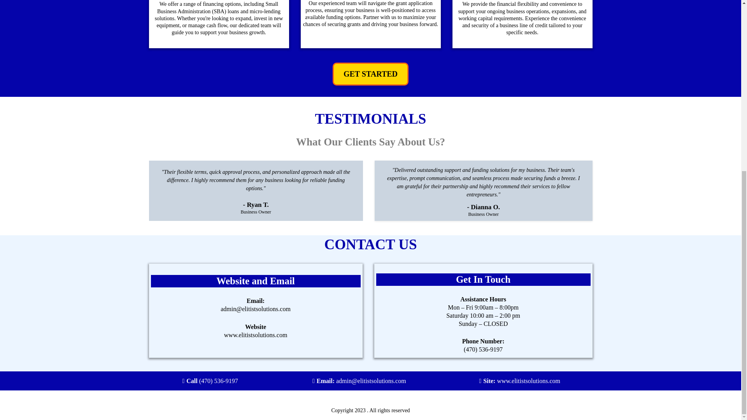 Image resolution: width=747 pixels, height=420 pixels. What do you see at coordinates (370, 74) in the screenshot?
I see `GET STARTED` at bounding box center [370, 74].